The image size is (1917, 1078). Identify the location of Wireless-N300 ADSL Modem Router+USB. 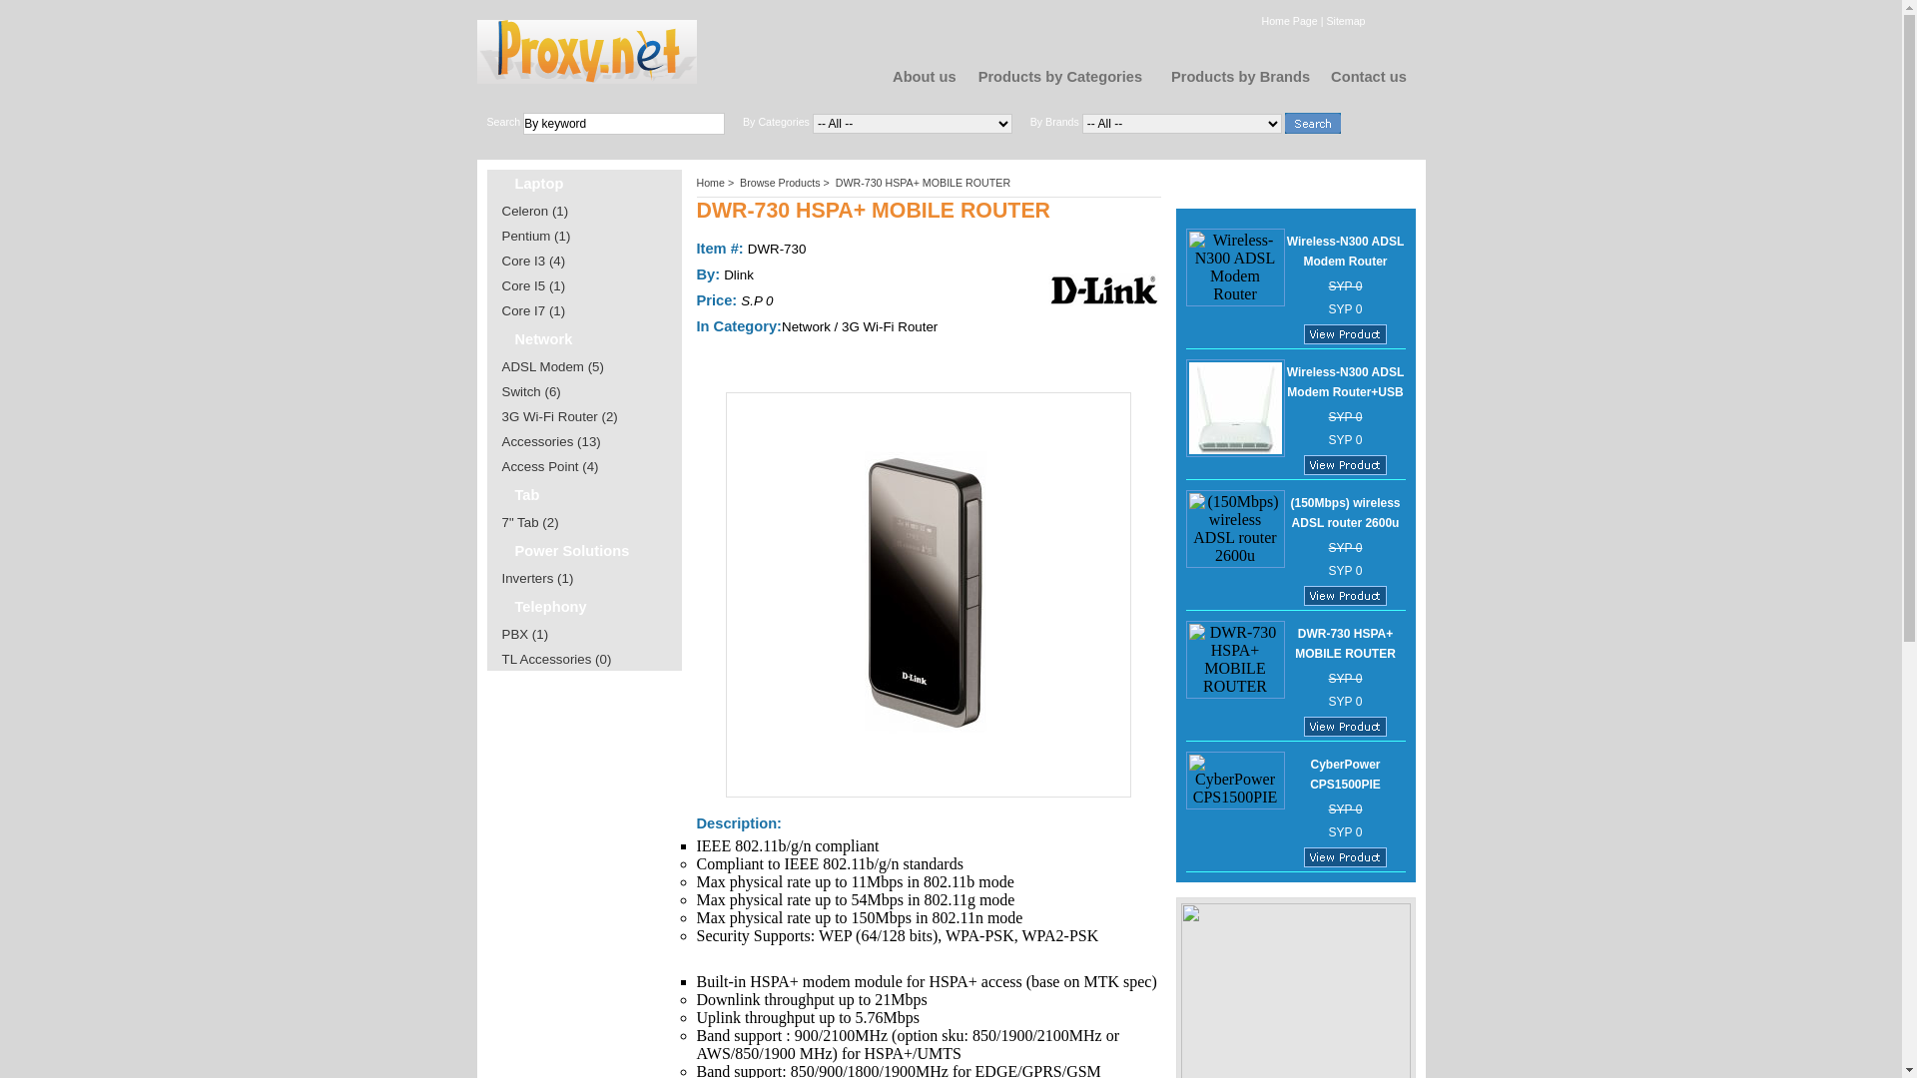
(1346, 382).